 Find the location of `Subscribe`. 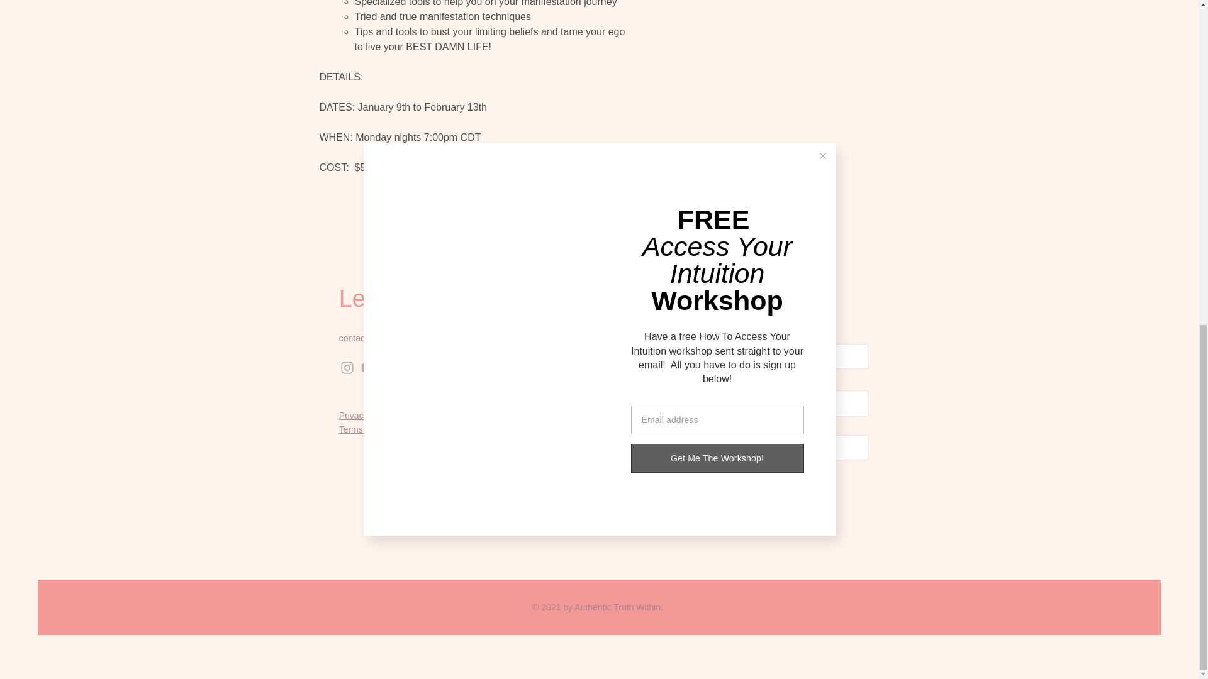

Subscribe is located at coordinates (751, 492).